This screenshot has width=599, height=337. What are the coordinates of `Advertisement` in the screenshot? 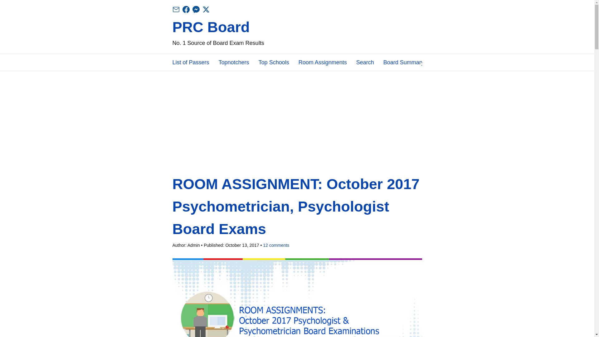 It's located at (297, 127).